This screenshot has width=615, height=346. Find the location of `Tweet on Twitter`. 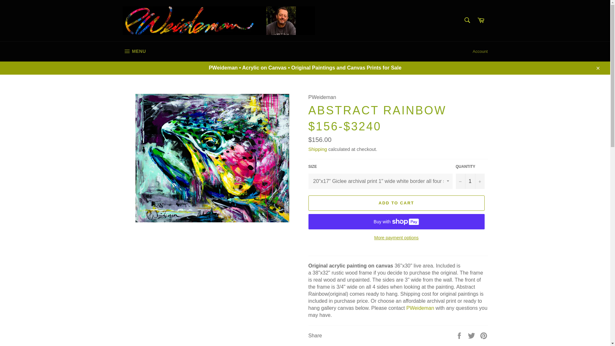

Tweet on Twitter is located at coordinates (467, 20).